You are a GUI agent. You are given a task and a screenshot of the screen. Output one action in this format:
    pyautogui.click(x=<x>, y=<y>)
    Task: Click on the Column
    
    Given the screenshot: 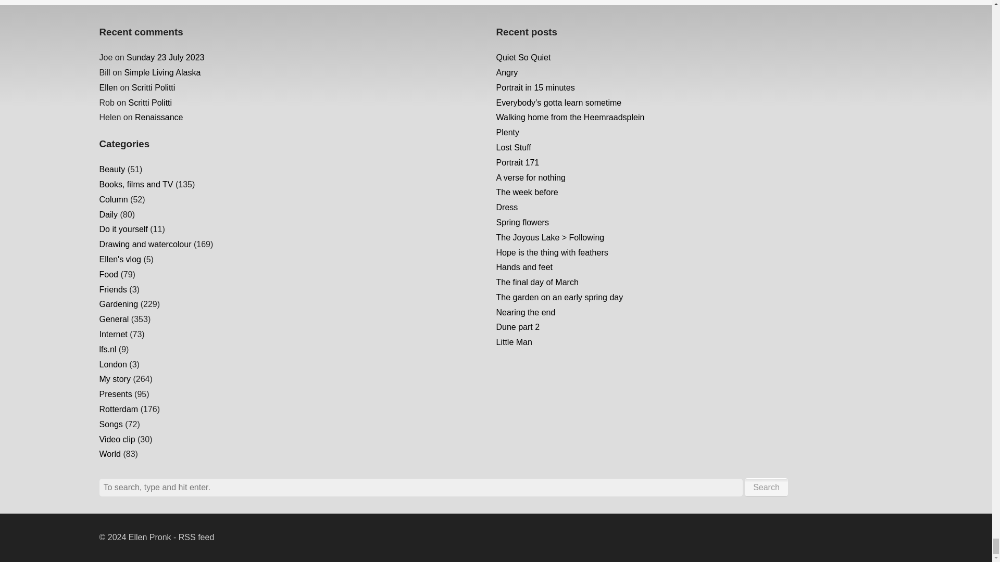 What is the action you would take?
    pyautogui.click(x=114, y=199)
    